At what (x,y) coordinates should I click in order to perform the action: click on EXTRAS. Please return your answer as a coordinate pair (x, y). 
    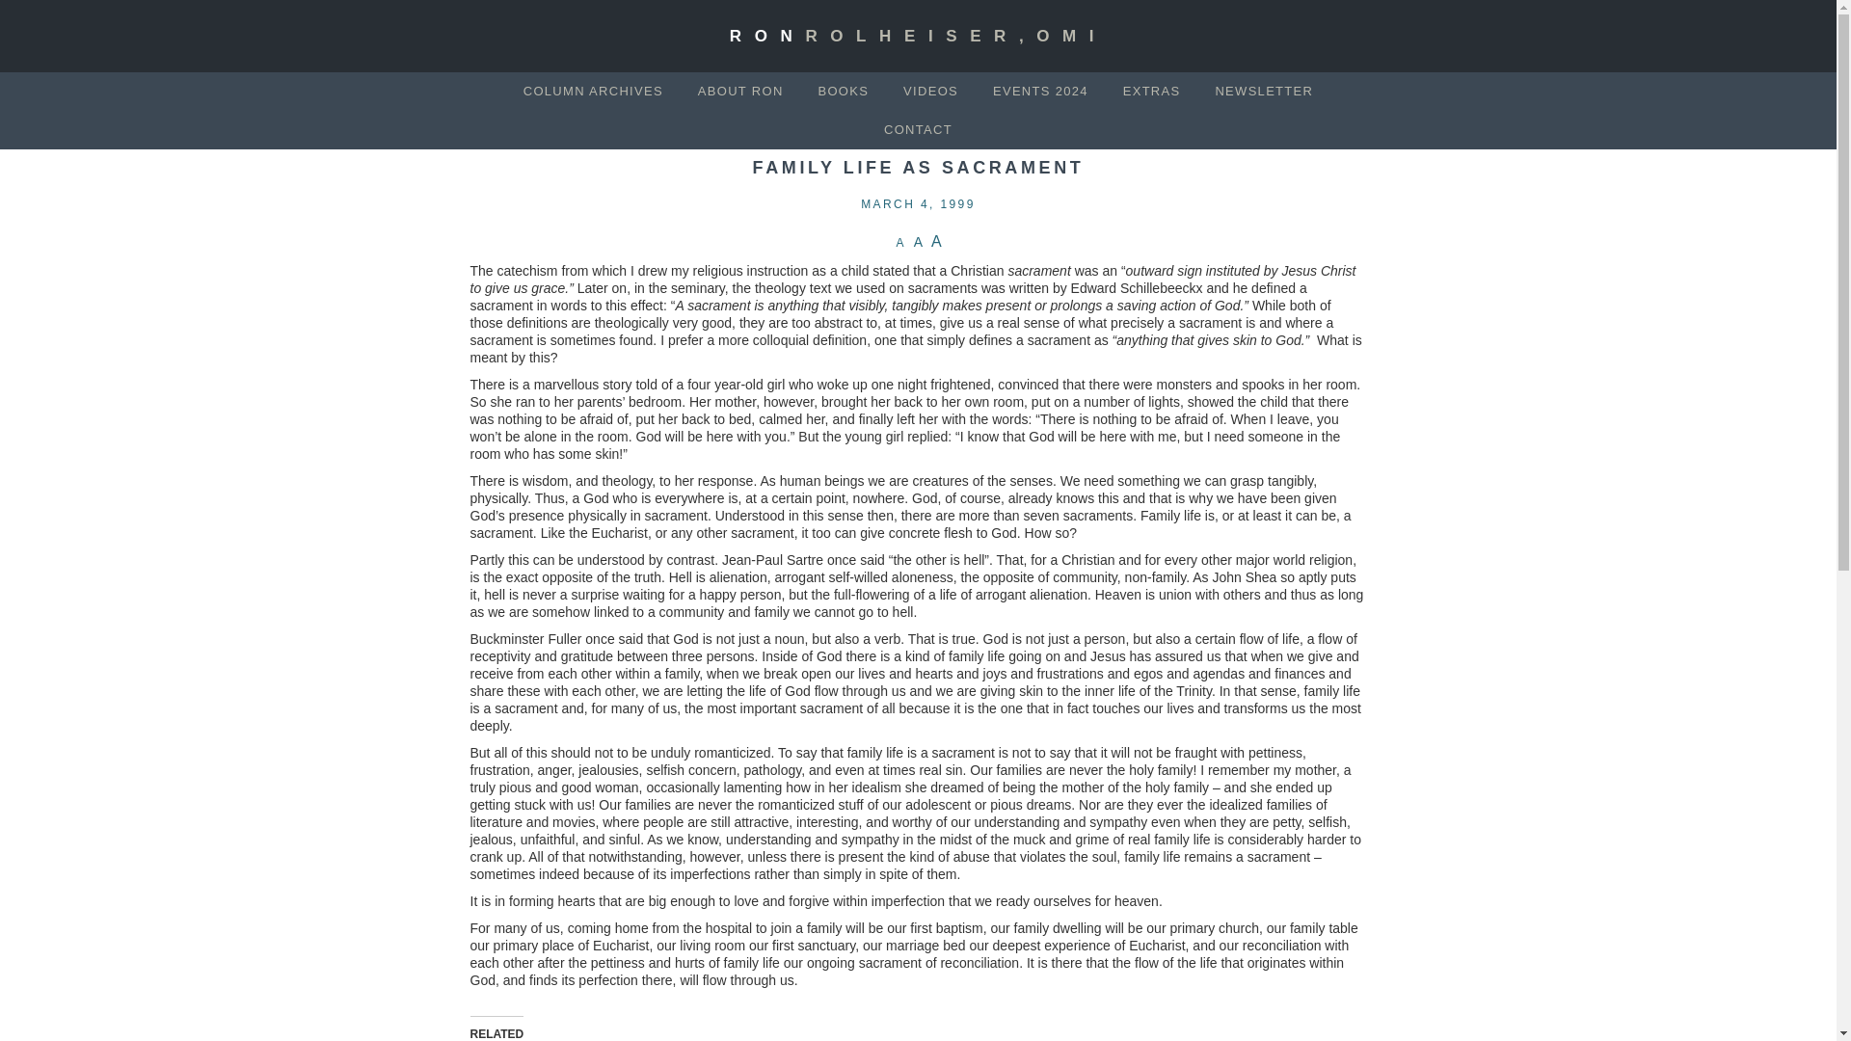
    Looking at the image, I should click on (1151, 91).